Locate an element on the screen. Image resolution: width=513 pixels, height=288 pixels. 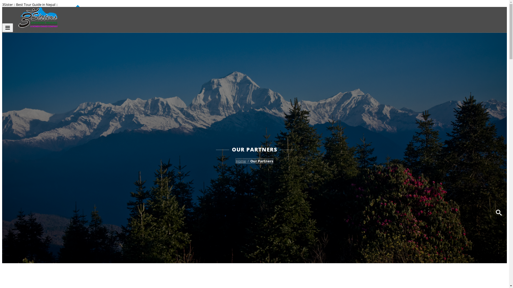
Nepal is located at coordinates (457, 92).